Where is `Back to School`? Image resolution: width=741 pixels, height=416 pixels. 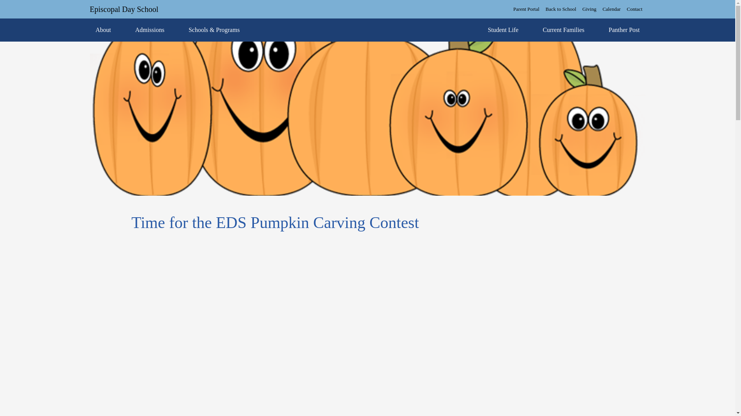 Back to School is located at coordinates (561, 9).